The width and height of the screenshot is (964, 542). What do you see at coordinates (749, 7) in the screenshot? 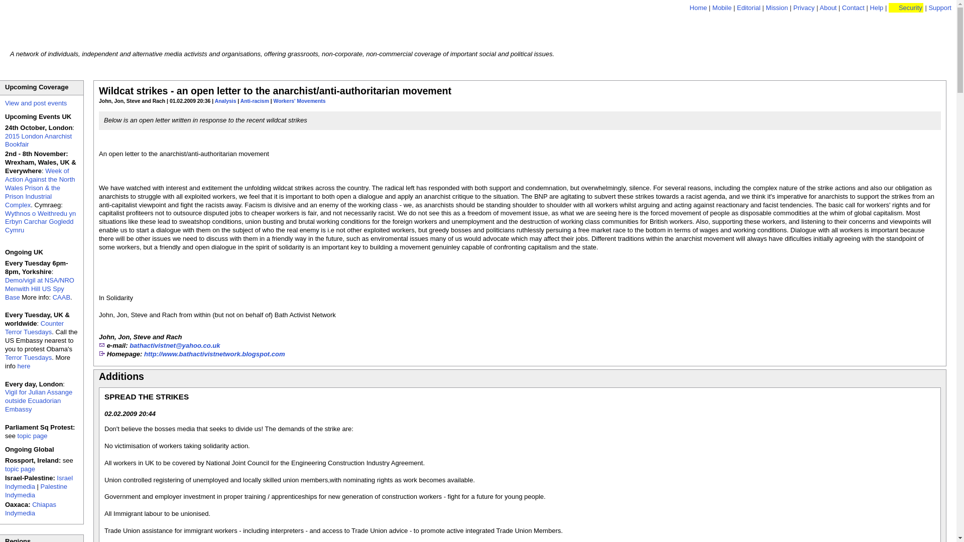
I see `Editorial` at bounding box center [749, 7].